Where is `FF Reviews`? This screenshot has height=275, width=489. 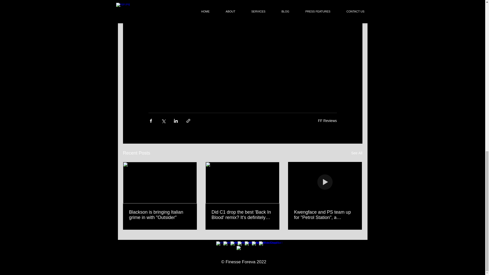 FF Reviews is located at coordinates (328, 120).